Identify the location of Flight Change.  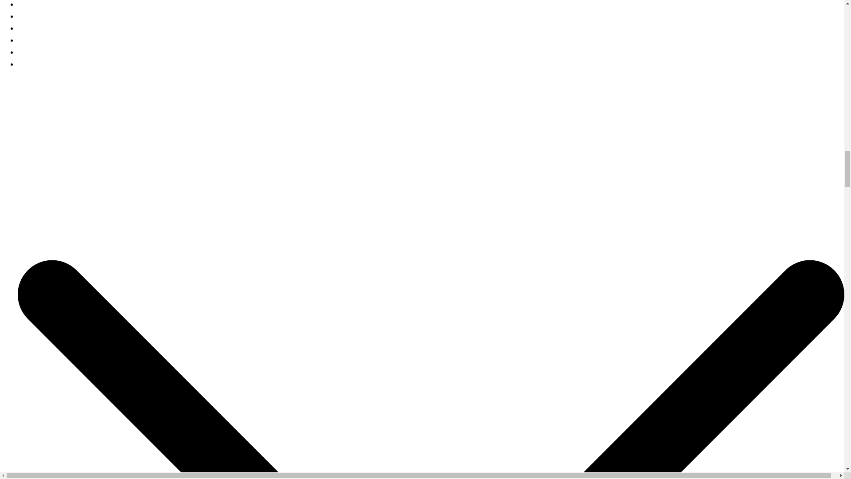
(40, 6).